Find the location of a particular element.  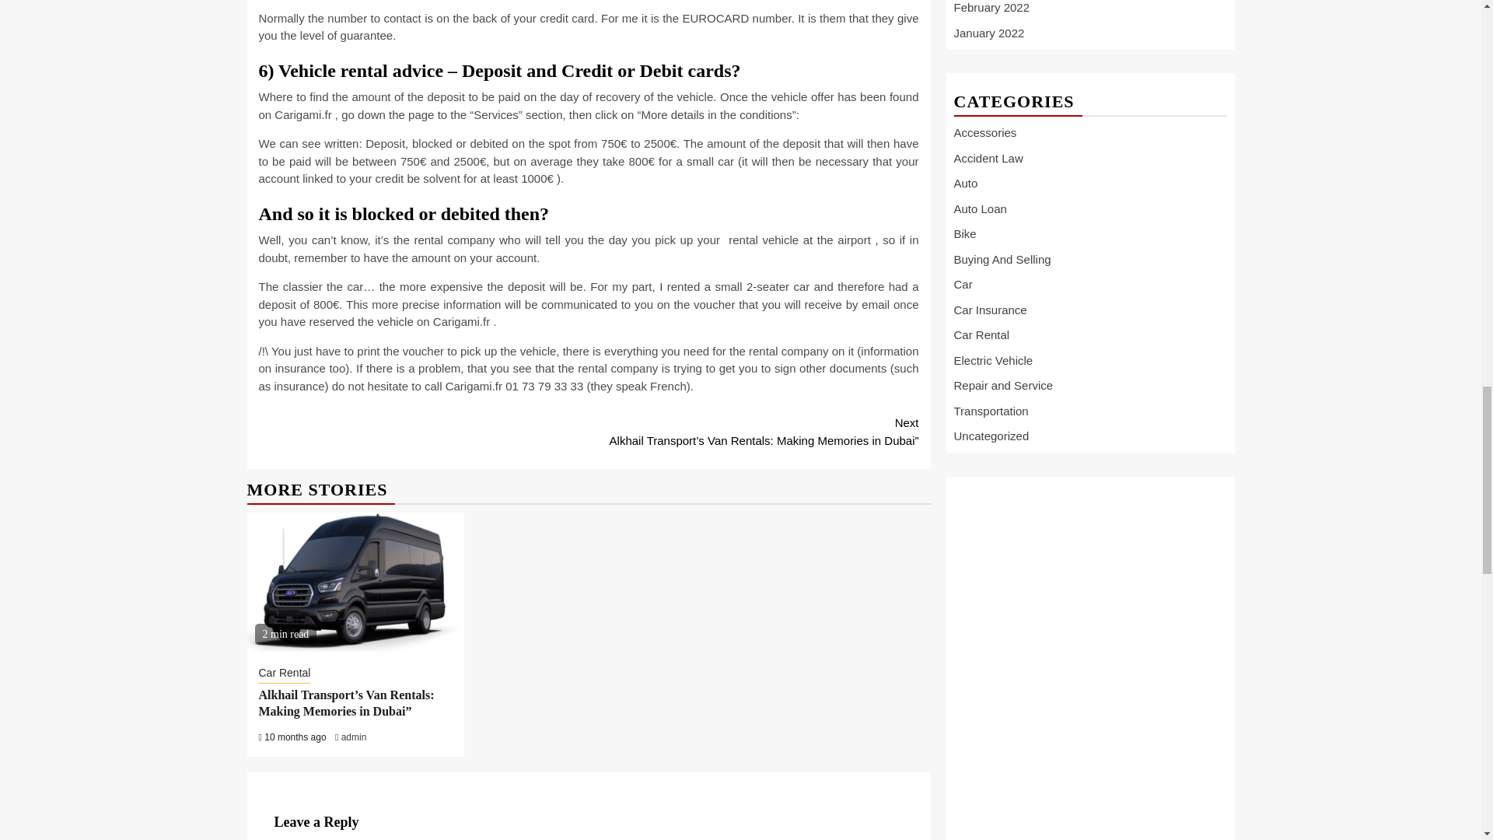

admin is located at coordinates (355, 737).